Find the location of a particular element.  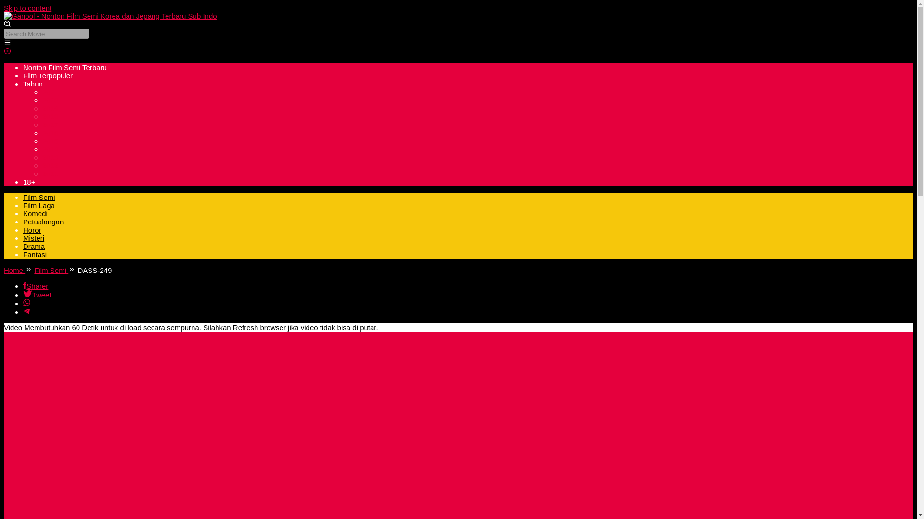

2019 is located at coordinates (50, 109).